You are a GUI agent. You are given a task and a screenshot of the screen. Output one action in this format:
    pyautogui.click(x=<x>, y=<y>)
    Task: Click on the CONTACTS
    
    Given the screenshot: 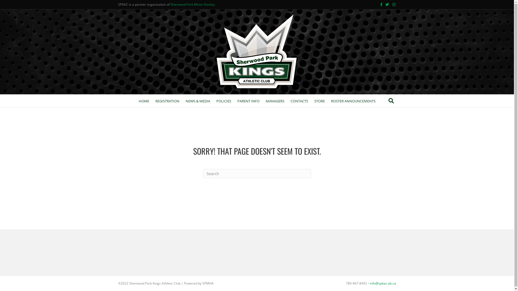 What is the action you would take?
    pyautogui.click(x=299, y=101)
    